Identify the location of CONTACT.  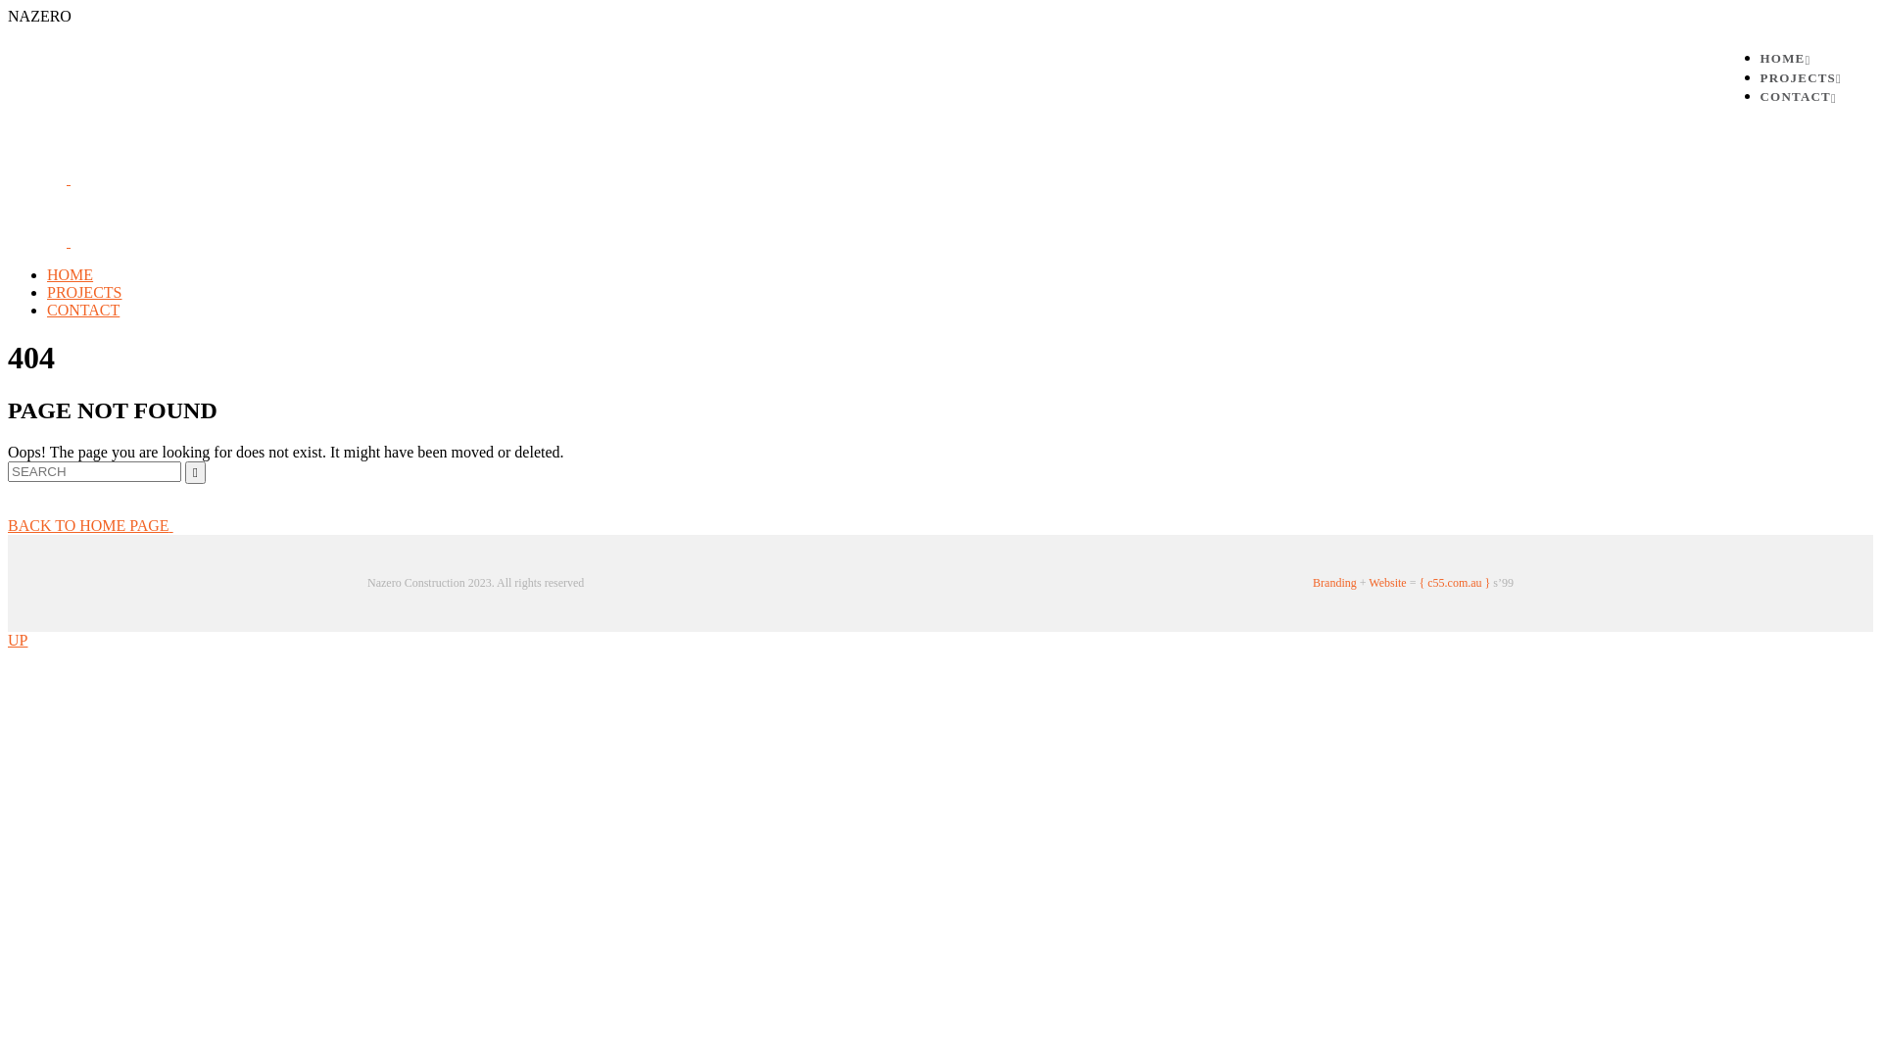
(83, 310).